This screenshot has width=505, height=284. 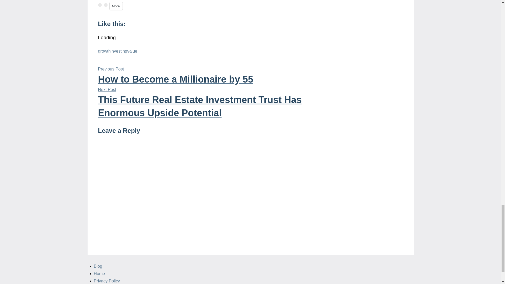 I want to click on value, so click(x=132, y=51).